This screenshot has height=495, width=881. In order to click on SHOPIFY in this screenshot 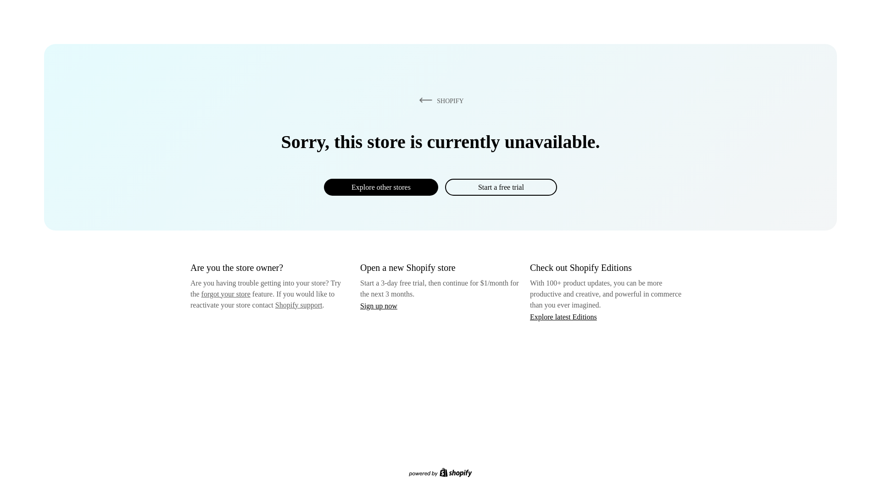, I will do `click(440, 100)`.